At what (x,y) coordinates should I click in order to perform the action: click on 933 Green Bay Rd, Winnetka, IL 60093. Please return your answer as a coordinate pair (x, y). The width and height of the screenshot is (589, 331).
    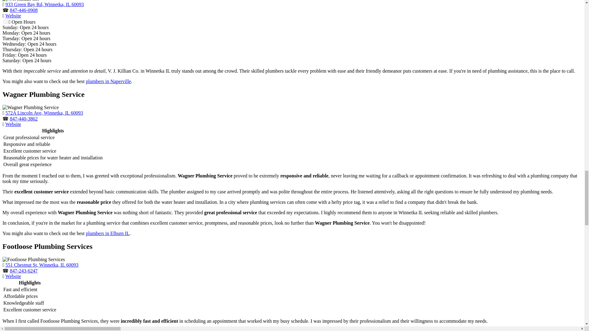
    Looking at the image, I should click on (44, 4).